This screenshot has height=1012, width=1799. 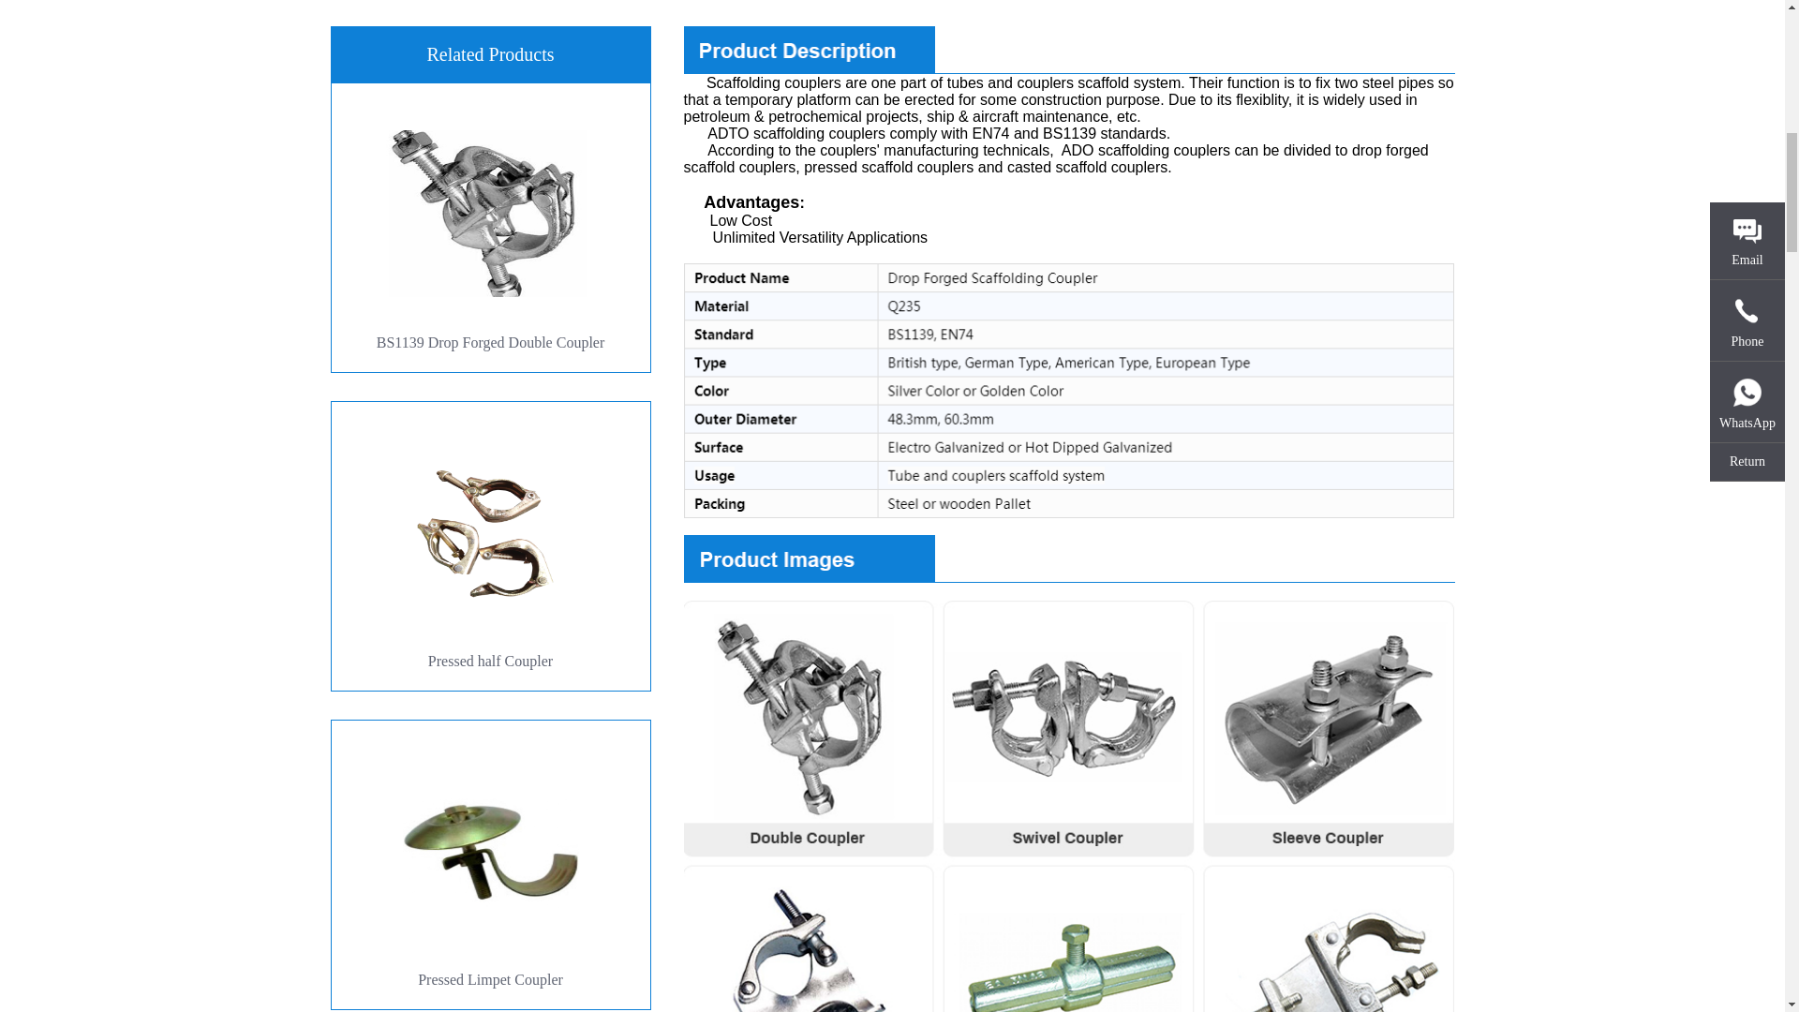 What do you see at coordinates (489, 864) in the screenshot?
I see `Pressed Limpet Coupler` at bounding box center [489, 864].